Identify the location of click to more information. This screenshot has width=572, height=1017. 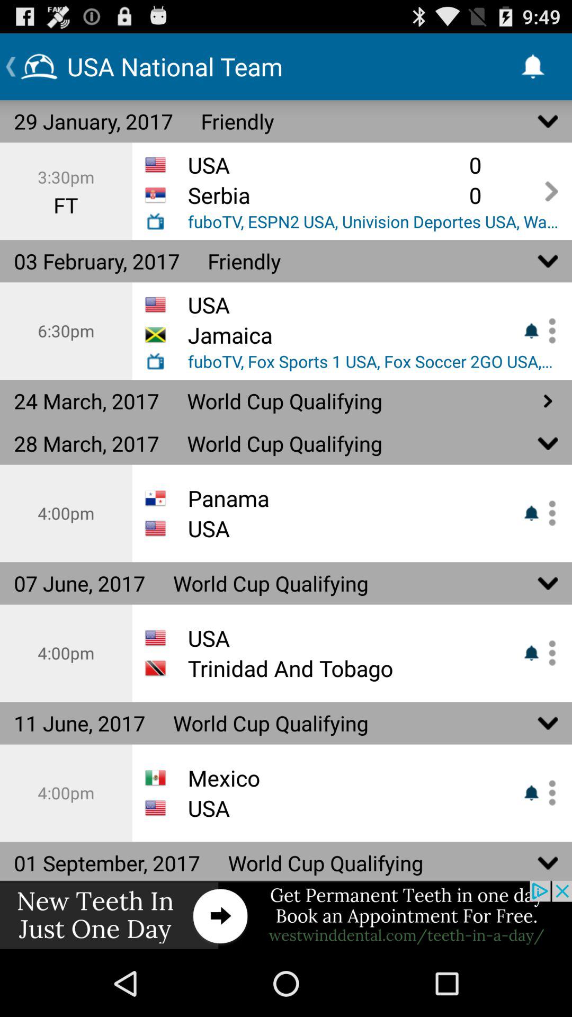
(548, 331).